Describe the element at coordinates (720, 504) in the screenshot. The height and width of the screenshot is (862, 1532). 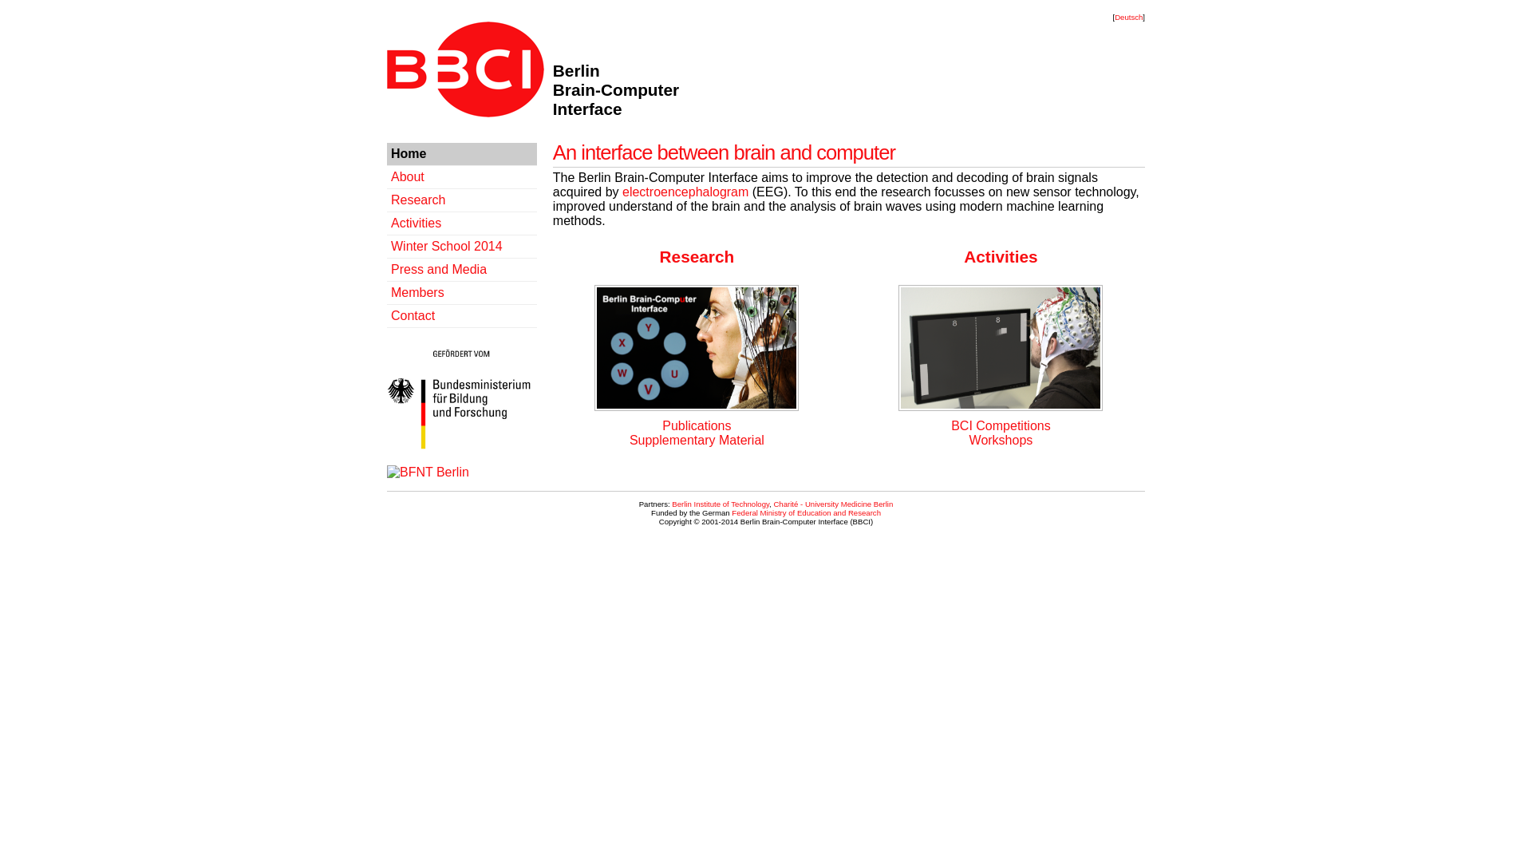
I see `Berlin Institute of Technology` at that location.